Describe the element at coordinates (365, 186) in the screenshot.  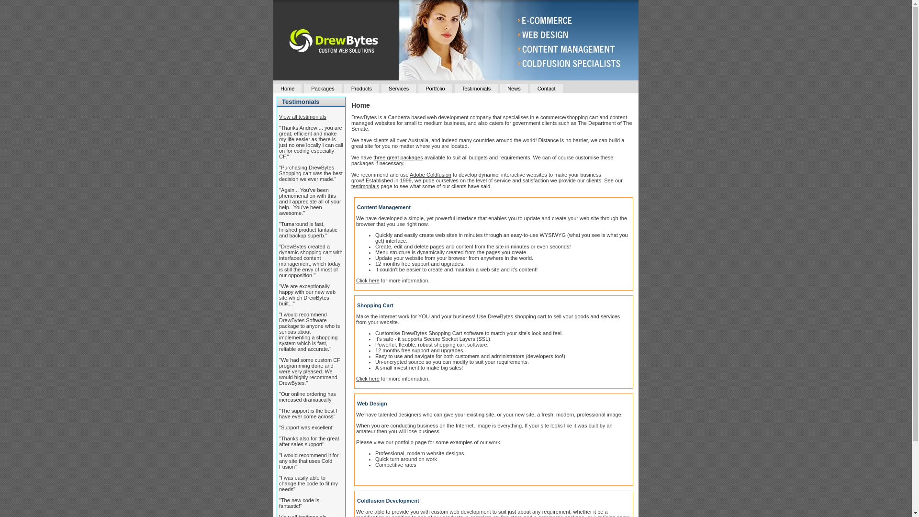
I see `testimonials` at that location.